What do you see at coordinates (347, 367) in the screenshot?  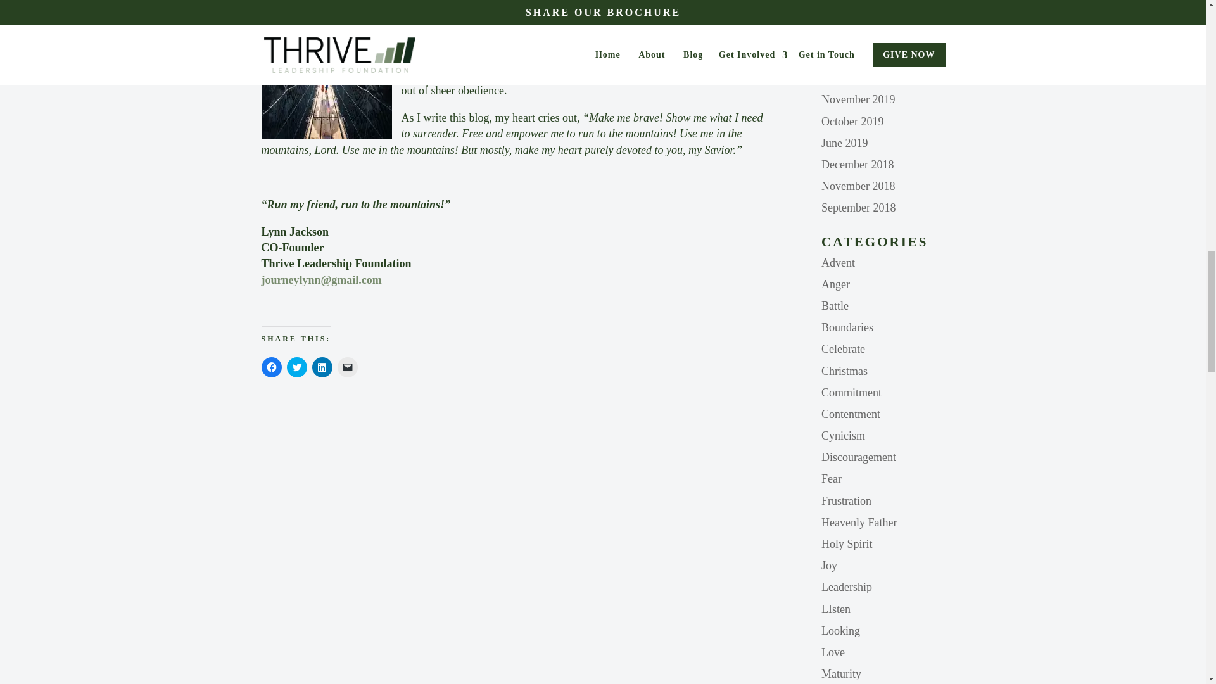 I see `Click to email a link to a friend` at bounding box center [347, 367].